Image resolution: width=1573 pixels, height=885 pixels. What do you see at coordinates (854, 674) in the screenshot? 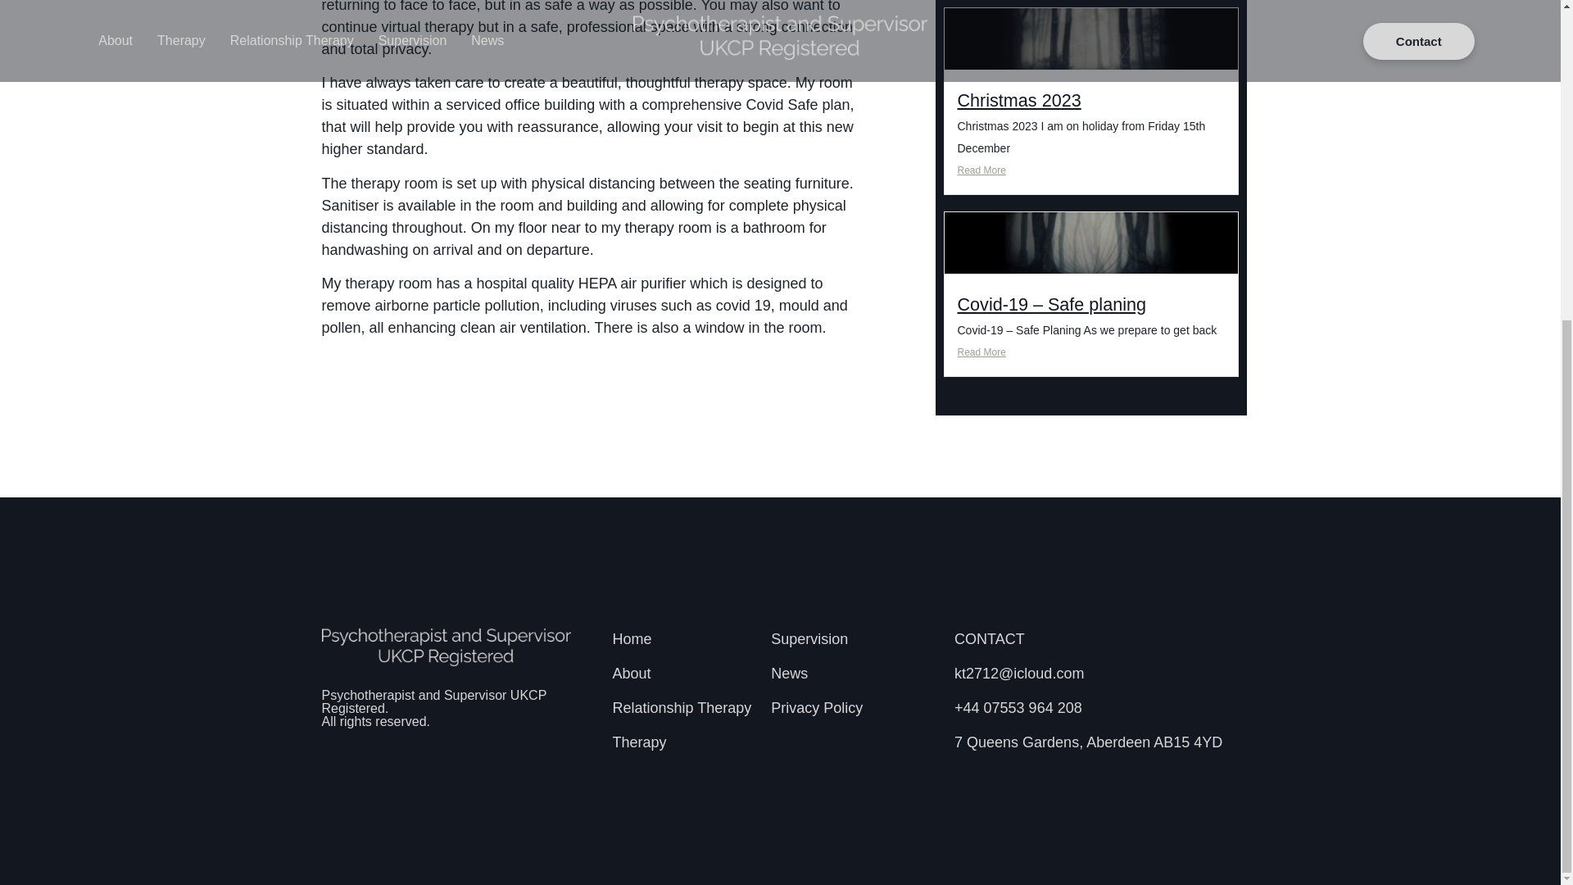
I see `News` at bounding box center [854, 674].